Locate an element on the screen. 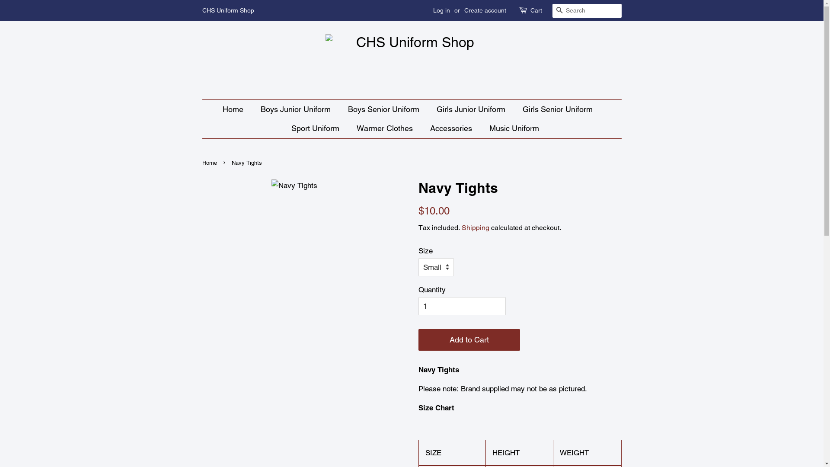 The image size is (830, 467). Add to Cart is located at coordinates (469, 340).